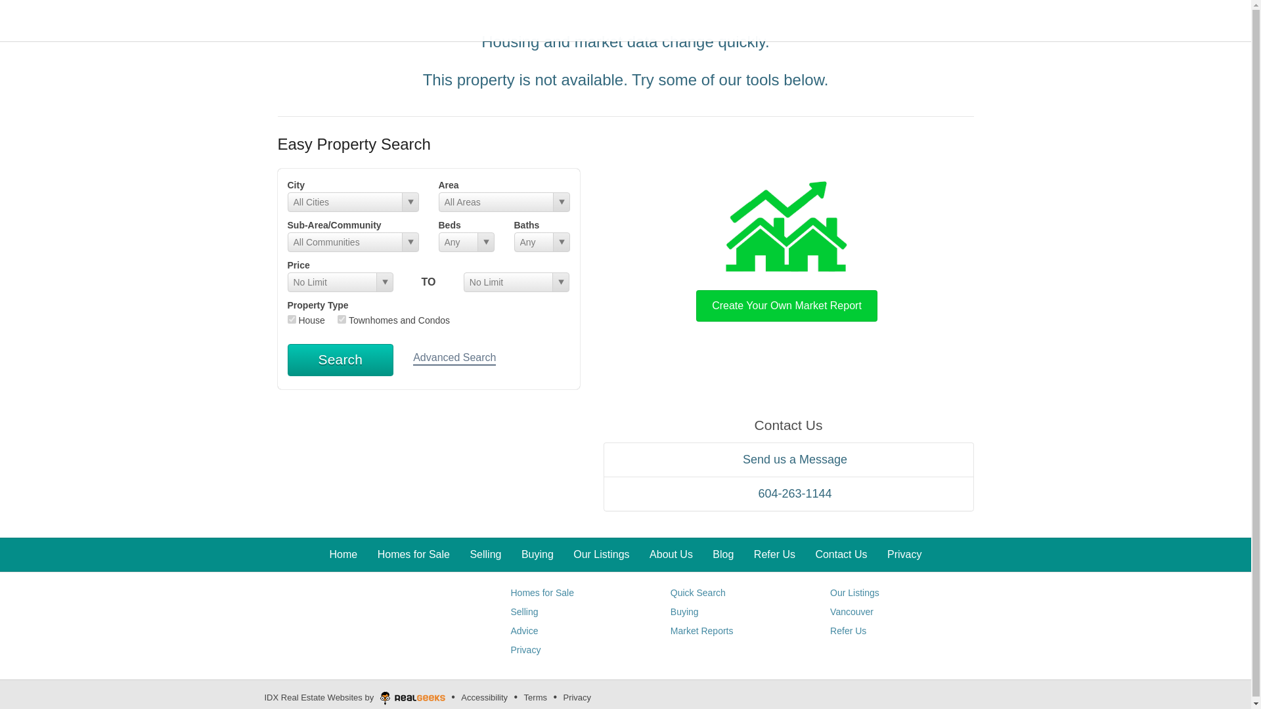  Describe the element at coordinates (684, 612) in the screenshot. I see `Buying` at that location.